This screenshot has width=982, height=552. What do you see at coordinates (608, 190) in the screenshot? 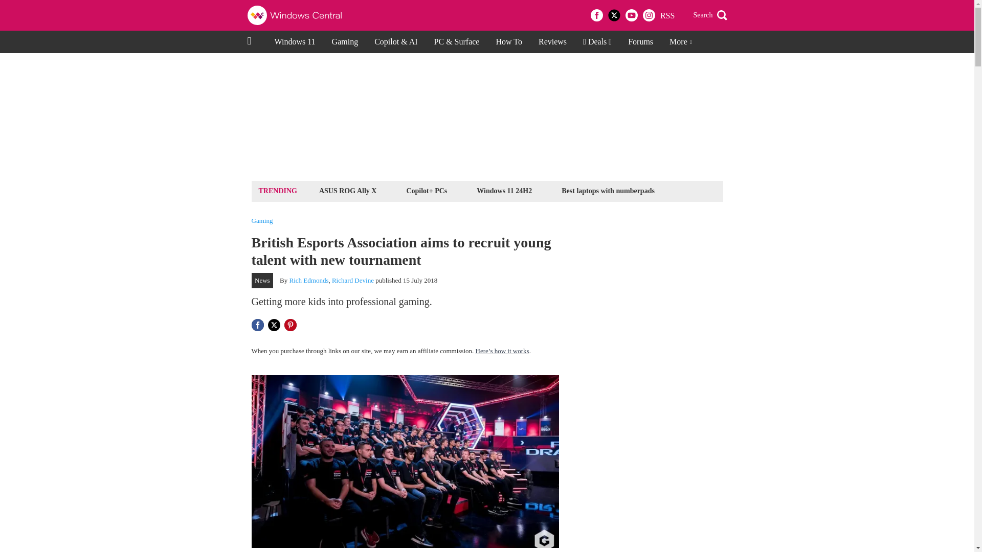
I see `Best laptops with numberpads` at bounding box center [608, 190].